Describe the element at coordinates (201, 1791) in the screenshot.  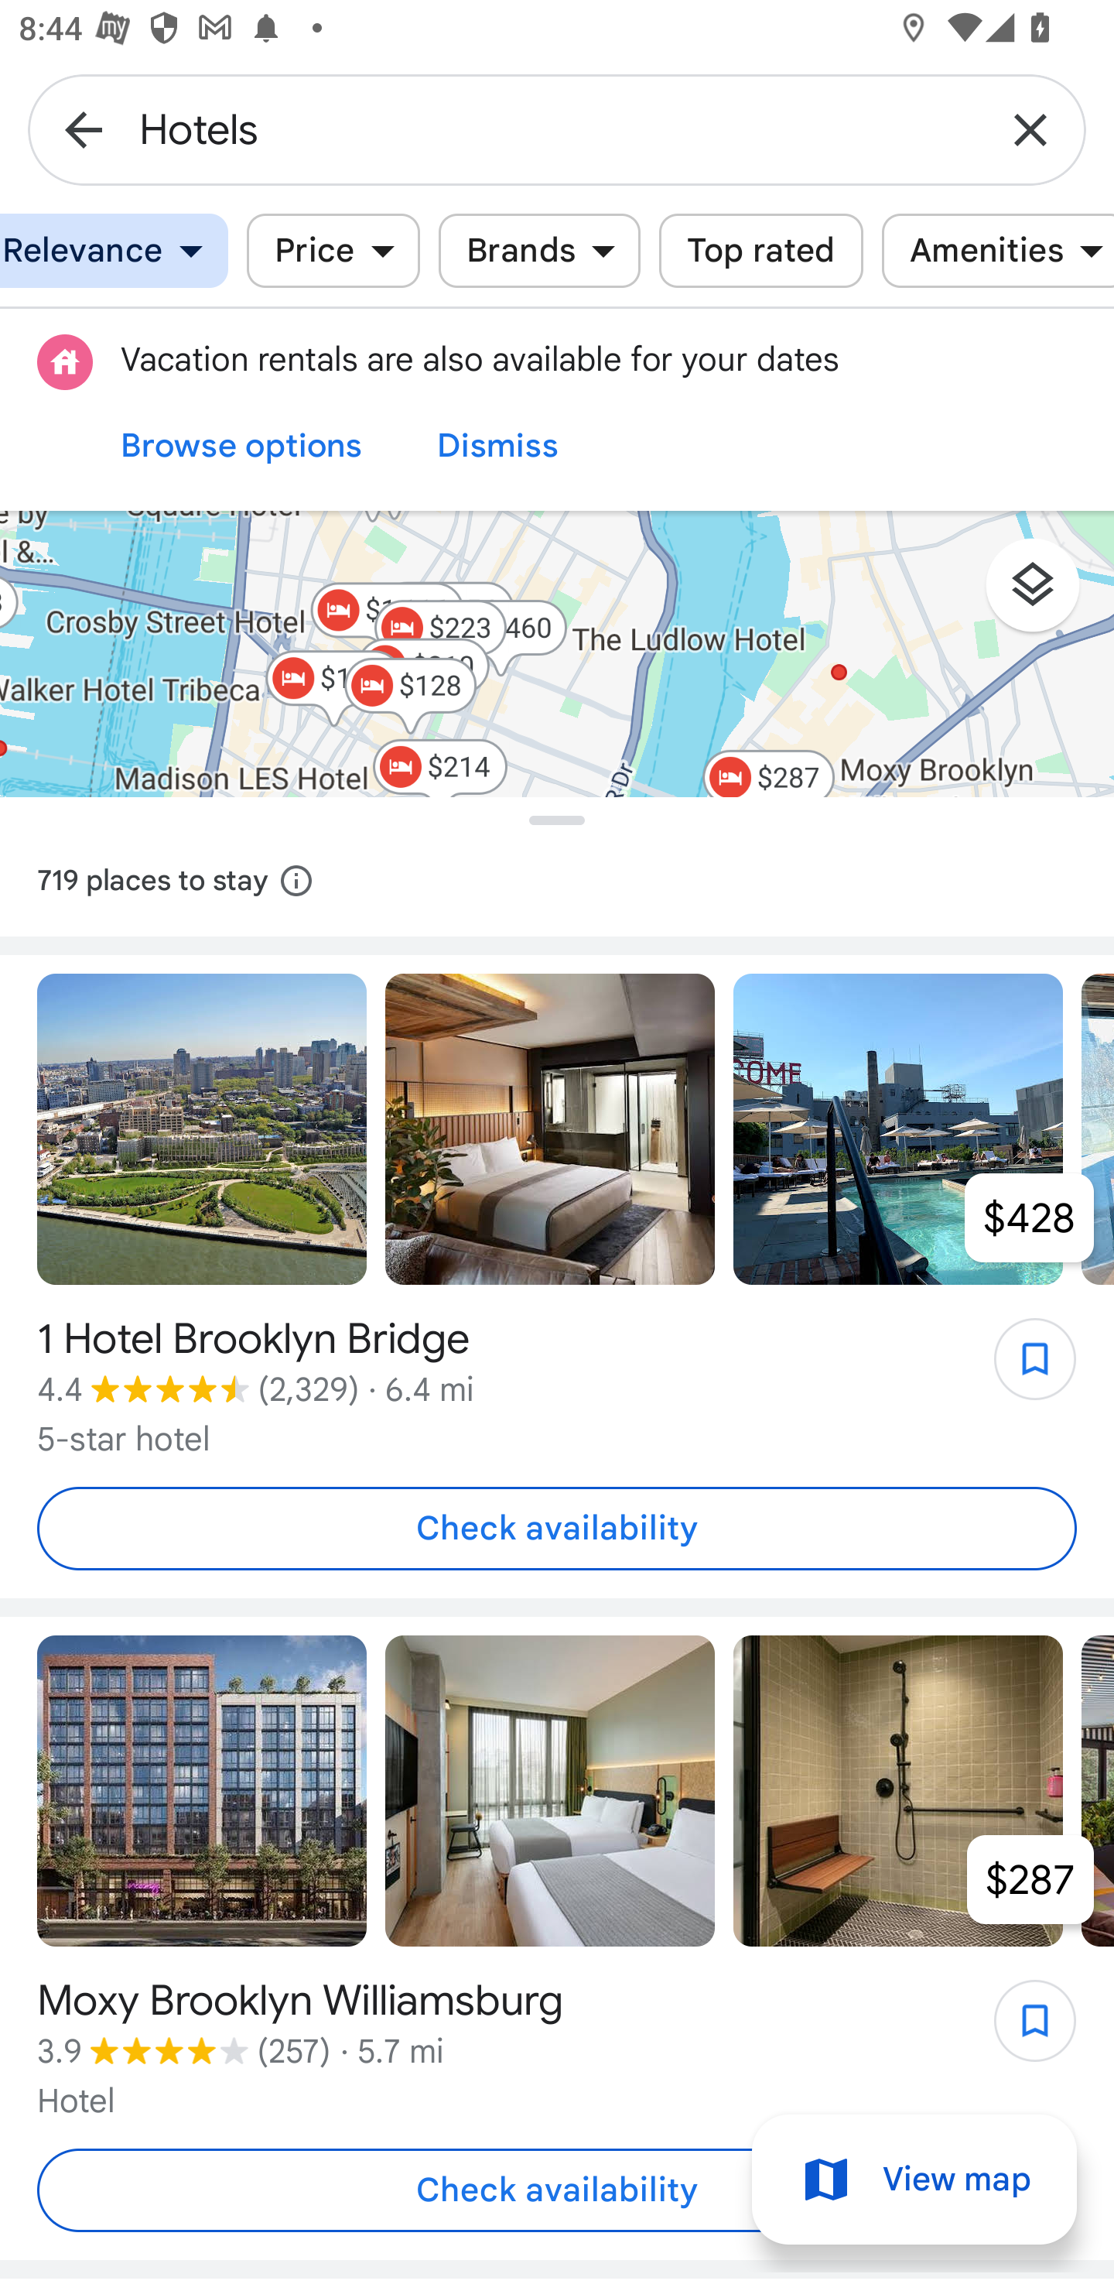
I see `Photo` at that location.